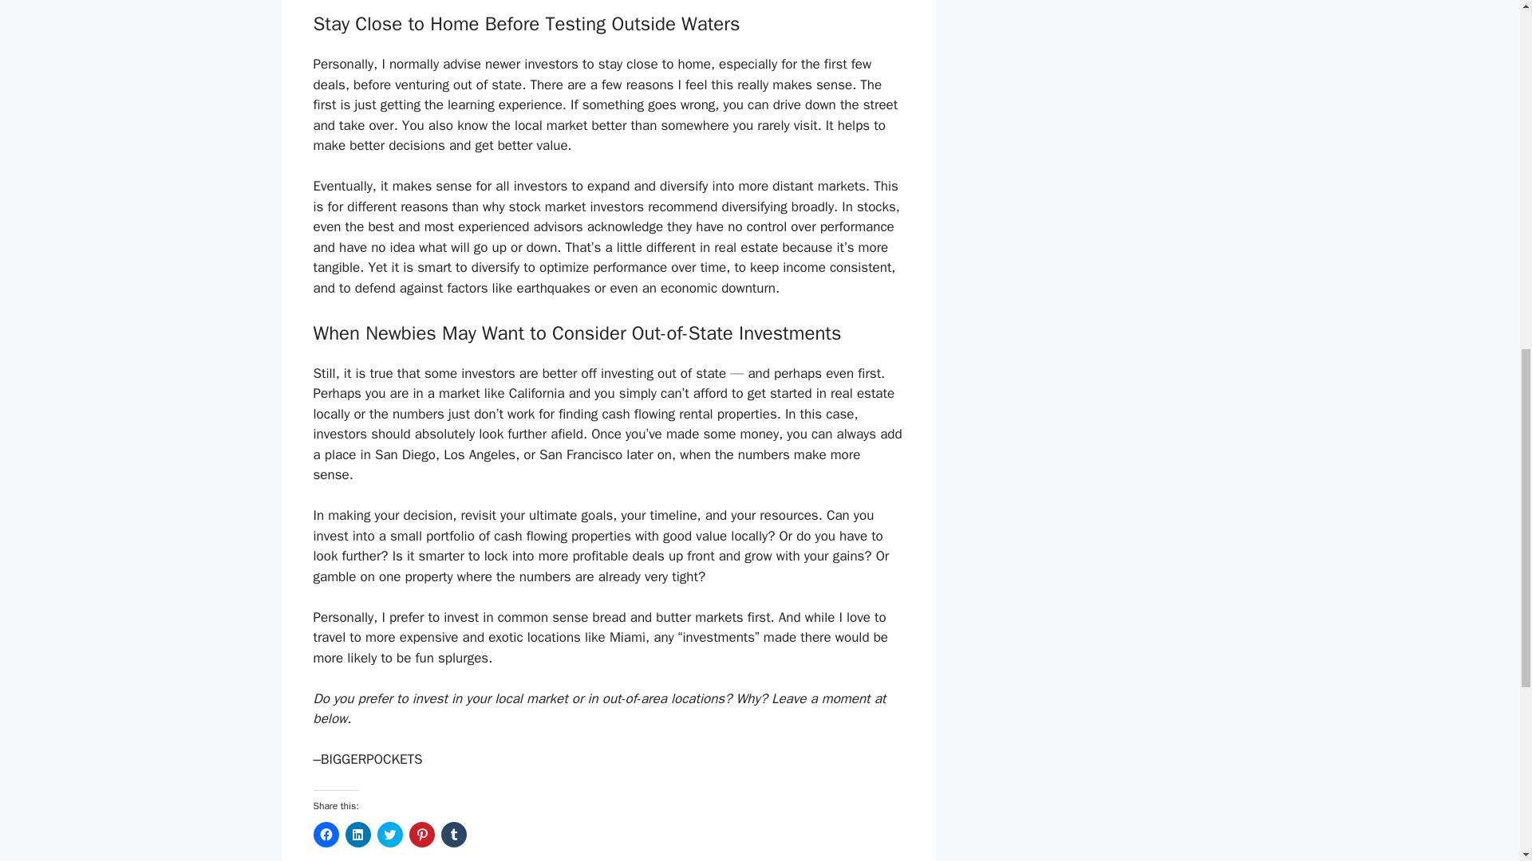  I want to click on Click to share on Facebook, so click(326, 834).